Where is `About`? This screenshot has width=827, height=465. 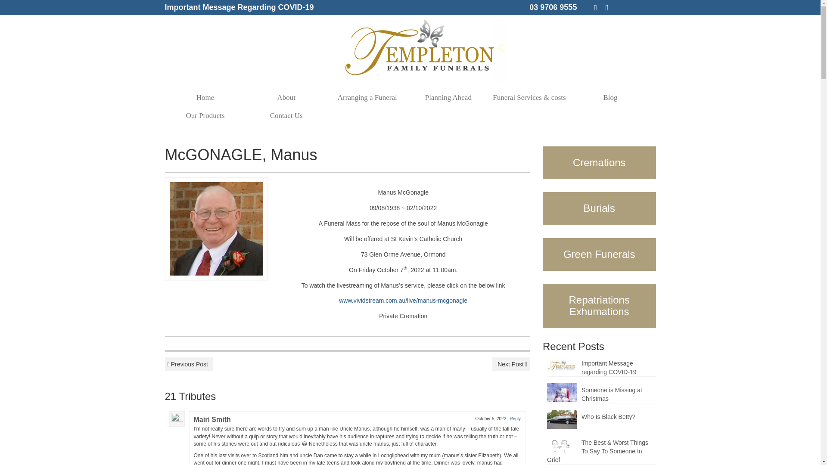
About is located at coordinates (286, 98).